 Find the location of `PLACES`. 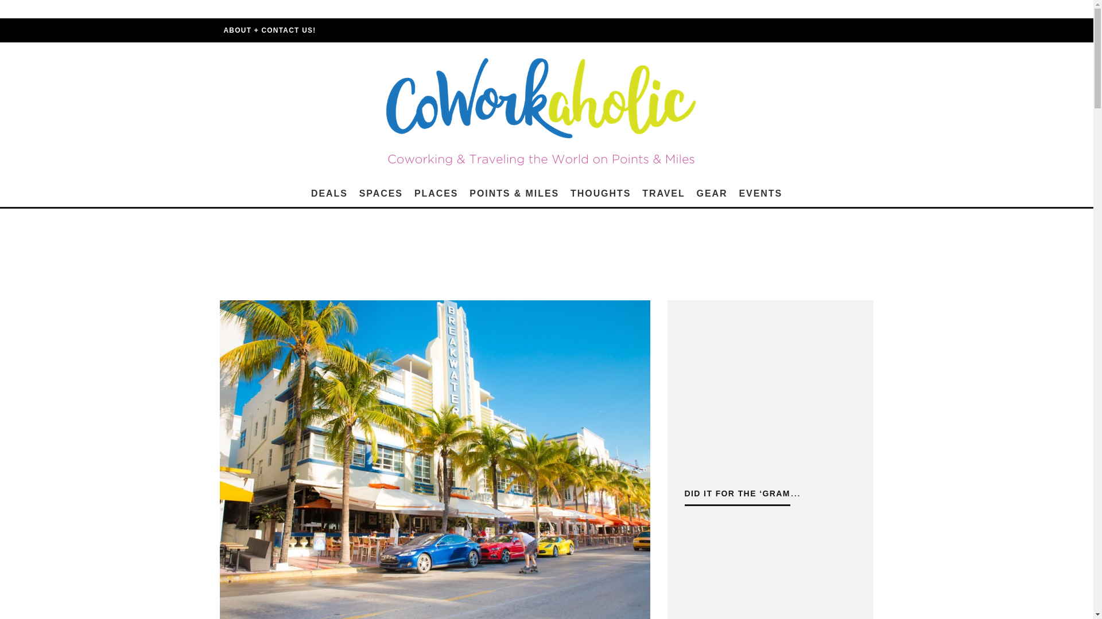

PLACES is located at coordinates (436, 194).